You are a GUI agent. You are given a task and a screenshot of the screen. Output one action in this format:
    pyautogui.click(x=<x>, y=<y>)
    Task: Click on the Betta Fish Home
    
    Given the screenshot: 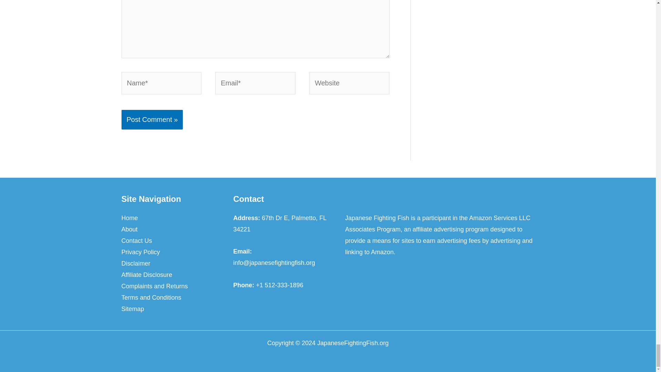 What is the action you would take?
    pyautogui.click(x=129, y=218)
    